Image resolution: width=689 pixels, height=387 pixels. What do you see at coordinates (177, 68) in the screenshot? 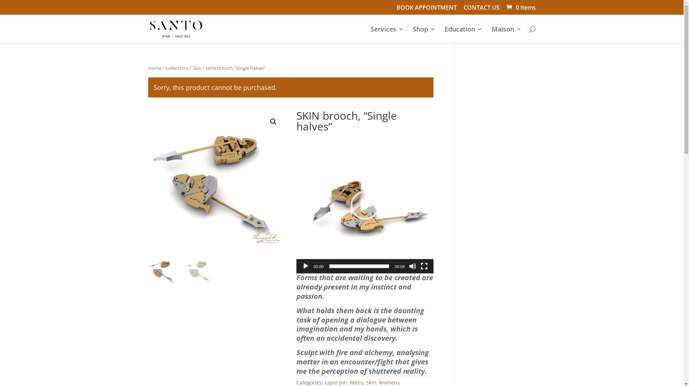
I see `Collections` at bounding box center [177, 68].